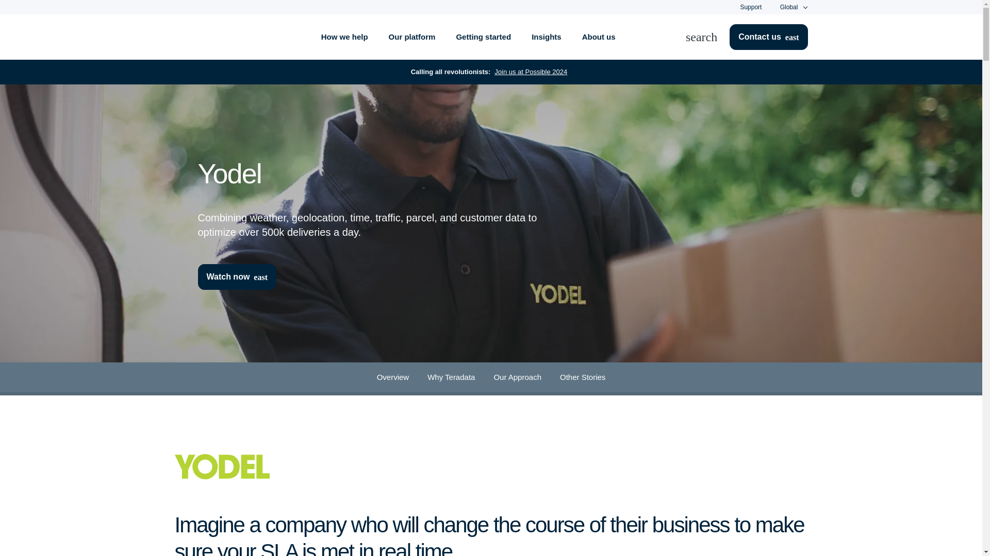 This screenshot has height=556, width=990. I want to click on Global, so click(789, 7).